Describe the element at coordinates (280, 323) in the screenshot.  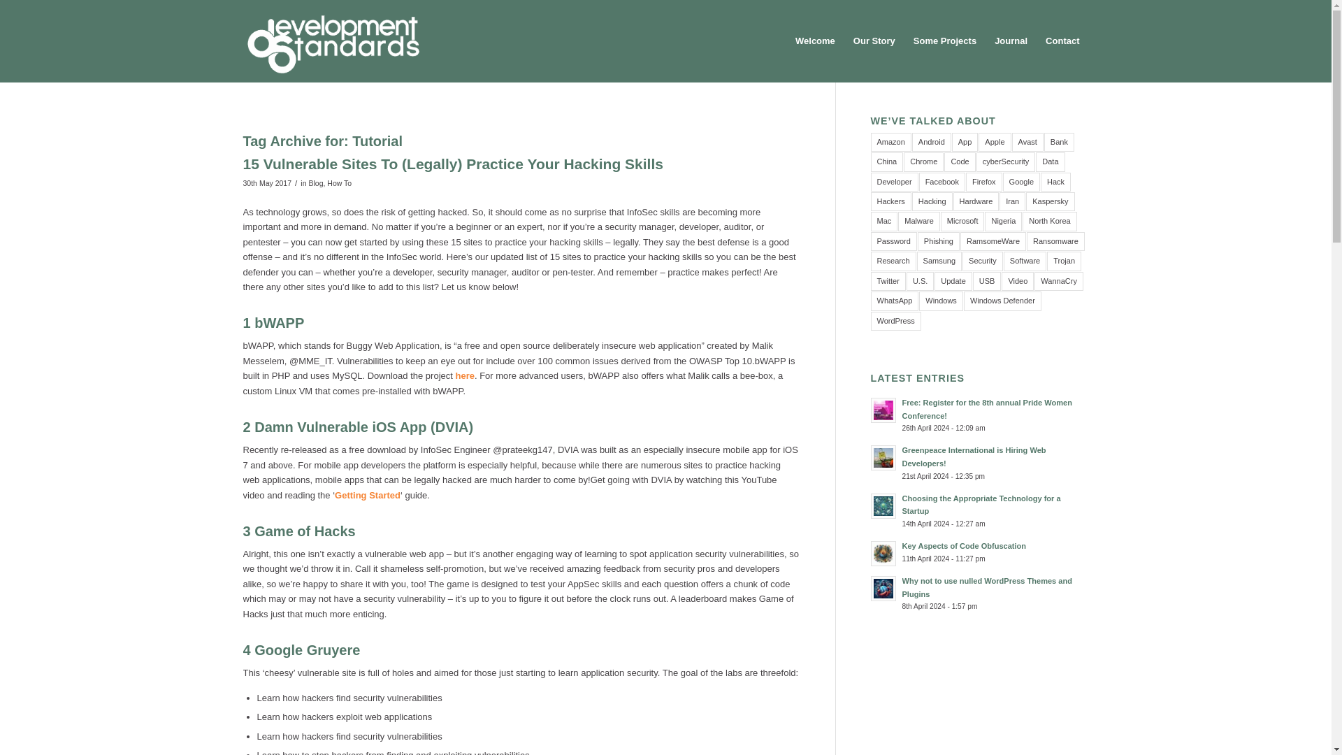
I see `bWAPP` at that location.